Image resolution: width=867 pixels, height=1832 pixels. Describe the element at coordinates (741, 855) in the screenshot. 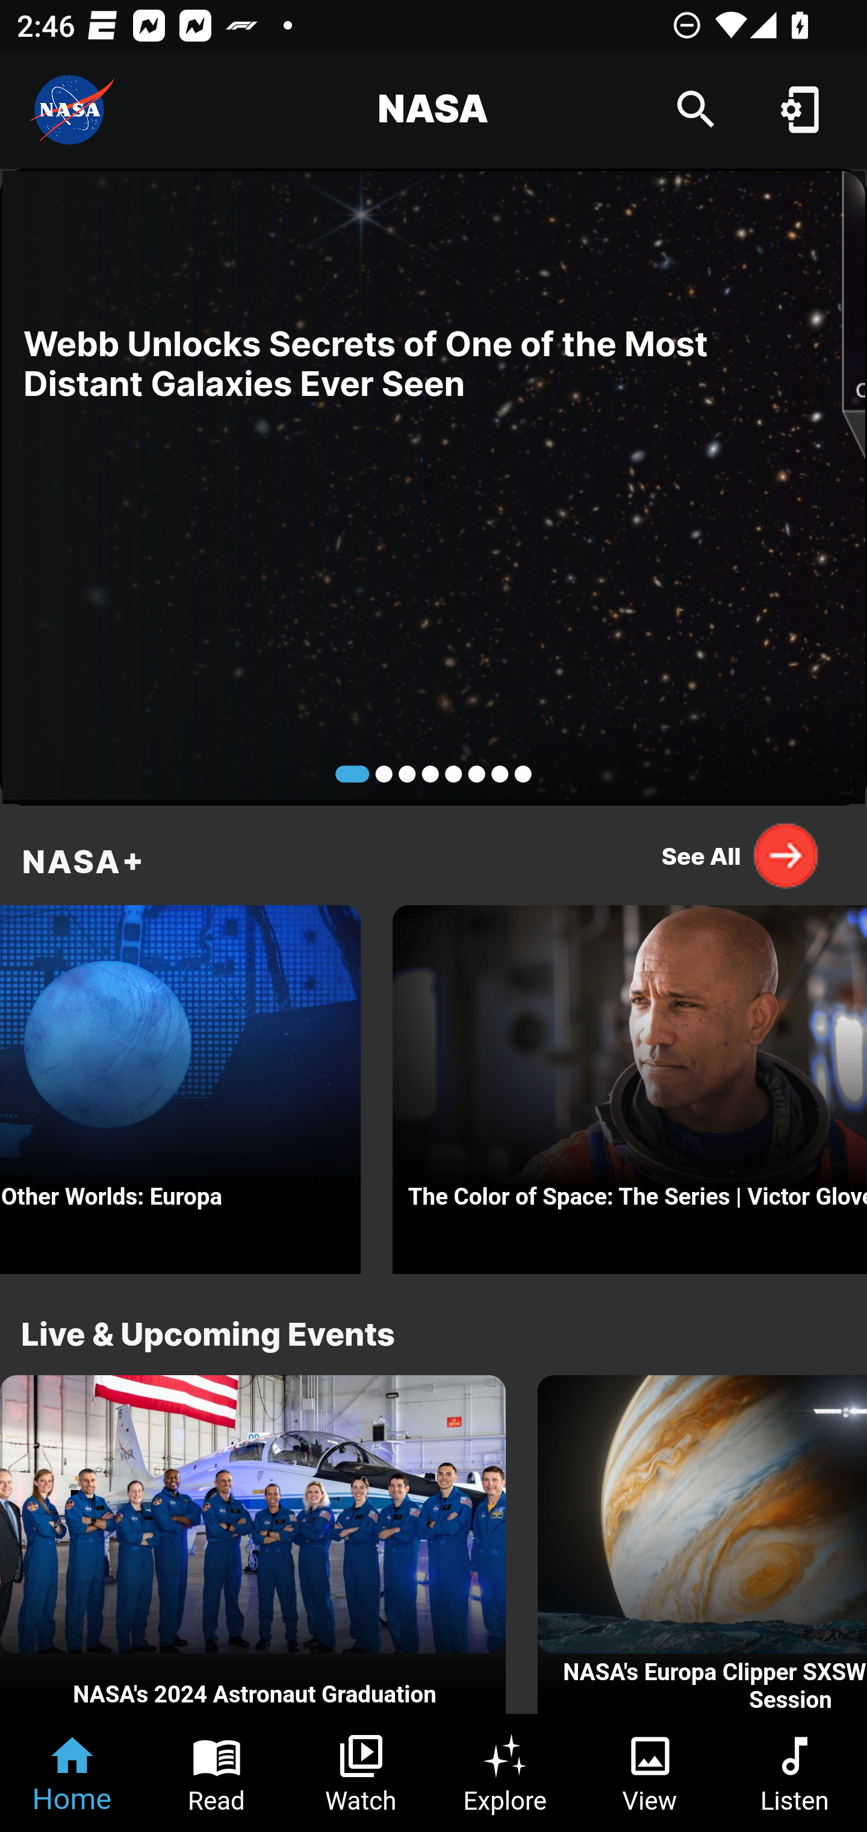

I see `See All` at that location.